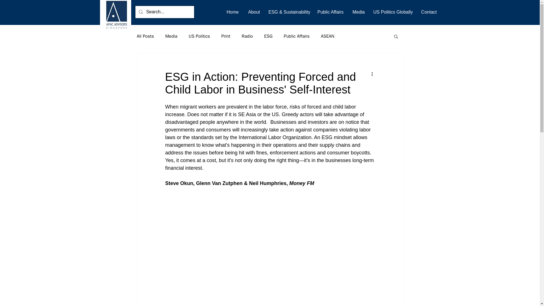 The height and width of the screenshot is (306, 544). Describe the element at coordinates (359, 12) in the screenshot. I see `Media` at that location.